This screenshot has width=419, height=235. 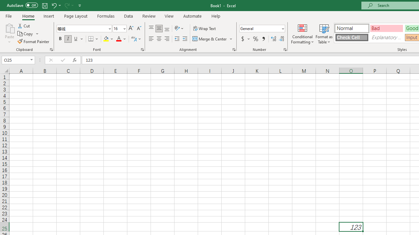 What do you see at coordinates (28, 34) in the screenshot?
I see `Copy` at bounding box center [28, 34].